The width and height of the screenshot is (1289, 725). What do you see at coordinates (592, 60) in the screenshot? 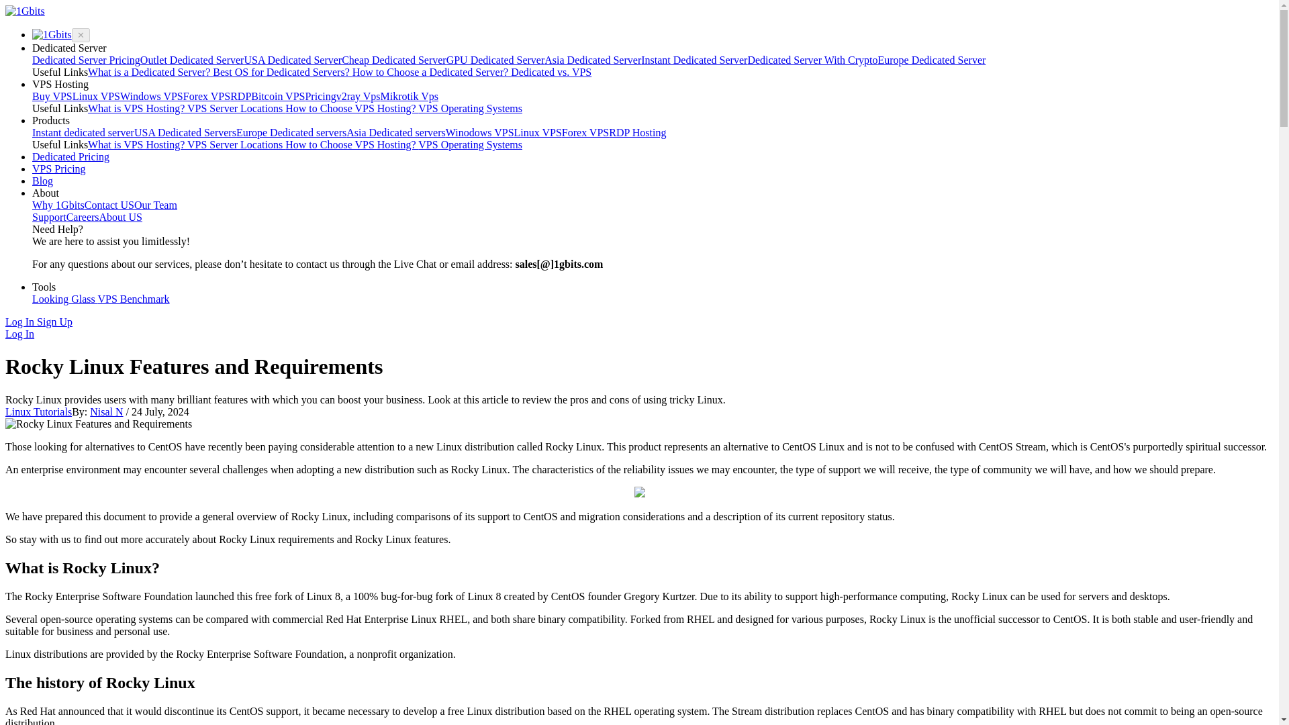
I see `Asia Dedicated Server` at bounding box center [592, 60].